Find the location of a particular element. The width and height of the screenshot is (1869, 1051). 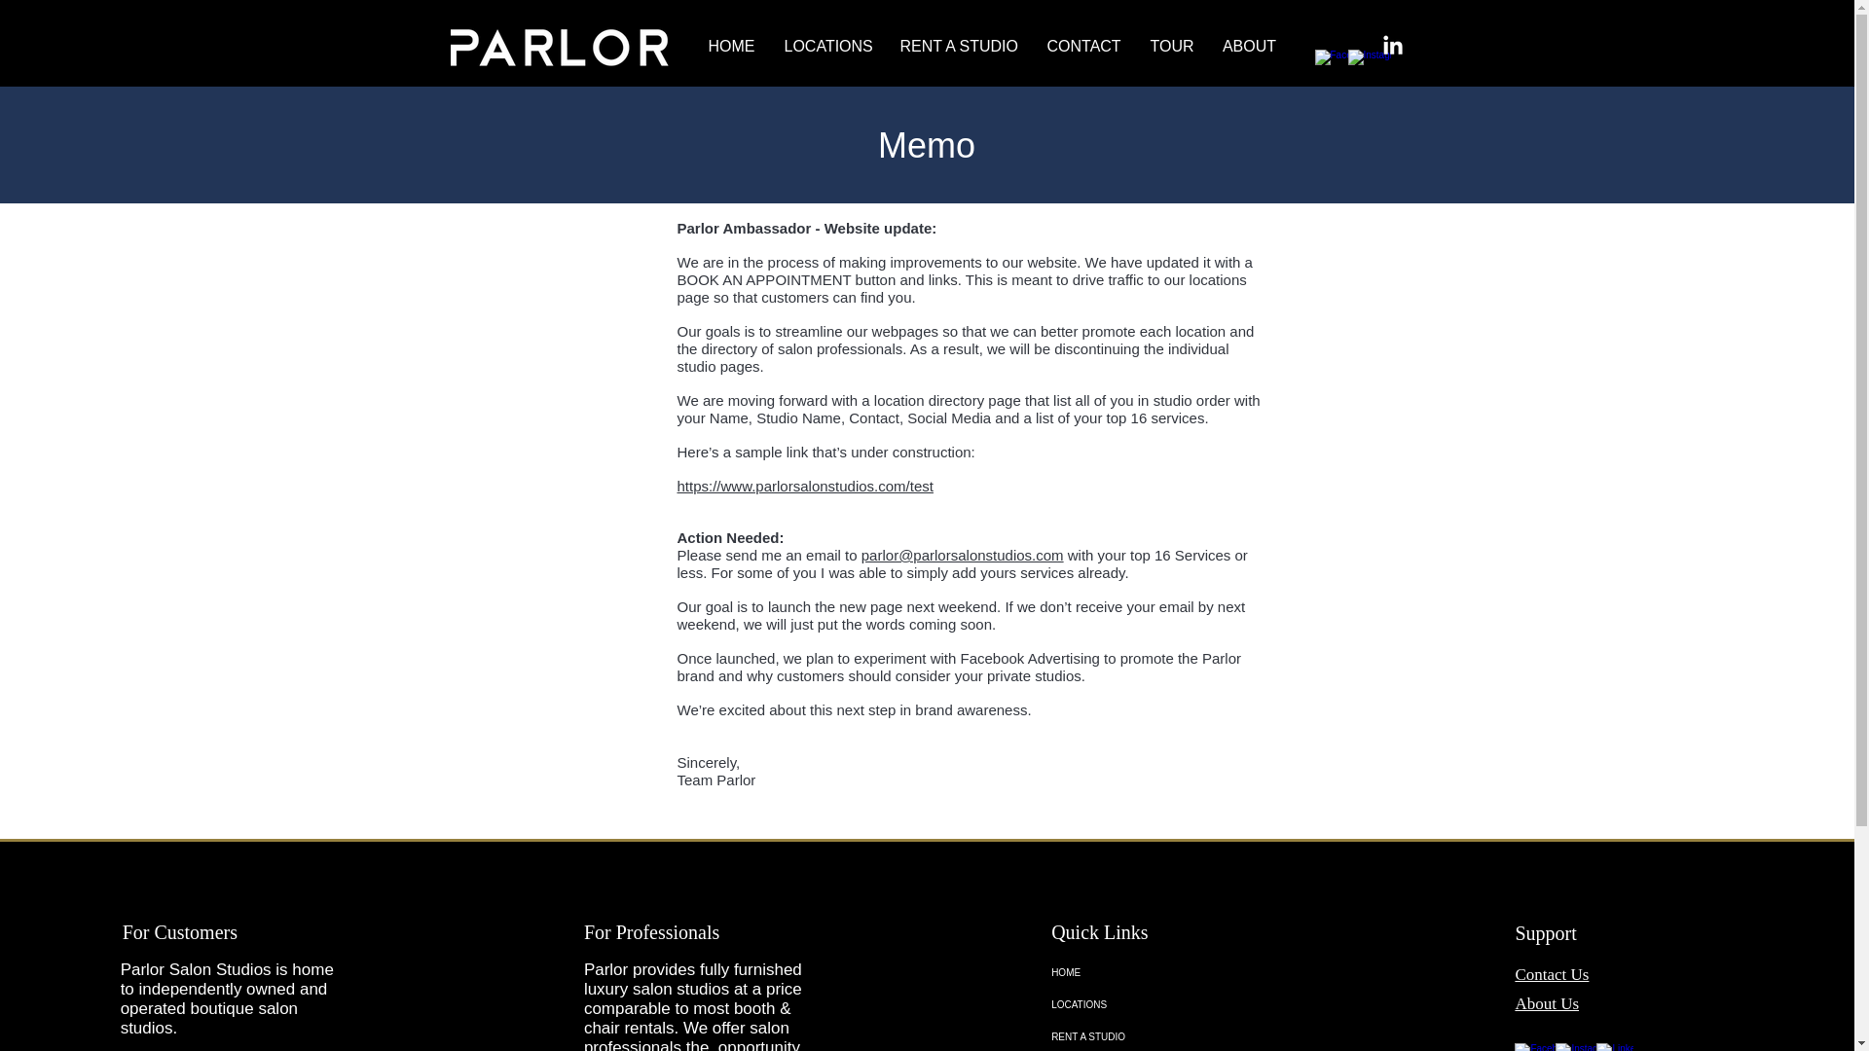

CONTACT is located at coordinates (1082, 47).